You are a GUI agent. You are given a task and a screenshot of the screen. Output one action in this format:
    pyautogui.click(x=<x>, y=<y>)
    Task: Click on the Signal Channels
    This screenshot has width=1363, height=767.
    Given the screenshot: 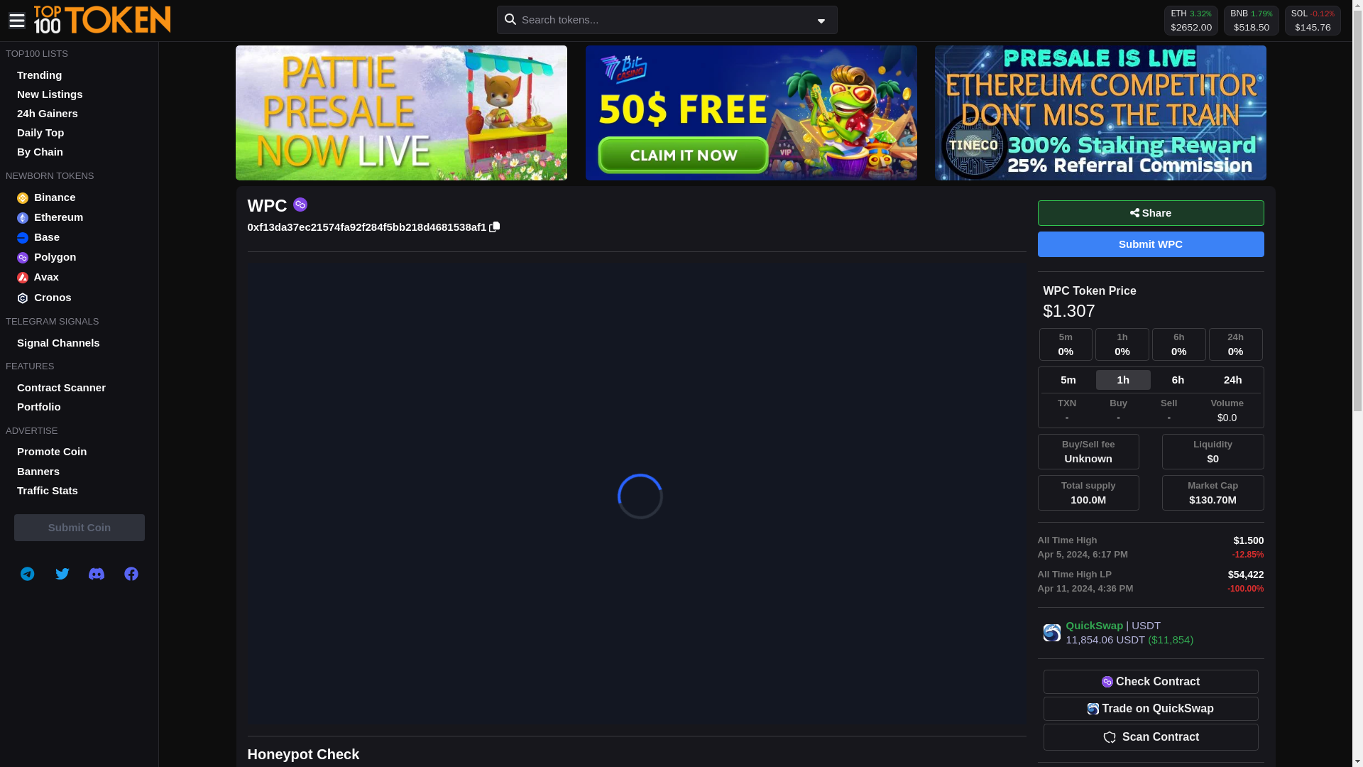 What is the action you would take?
    pyautogui.click(x=80, y=342)
    